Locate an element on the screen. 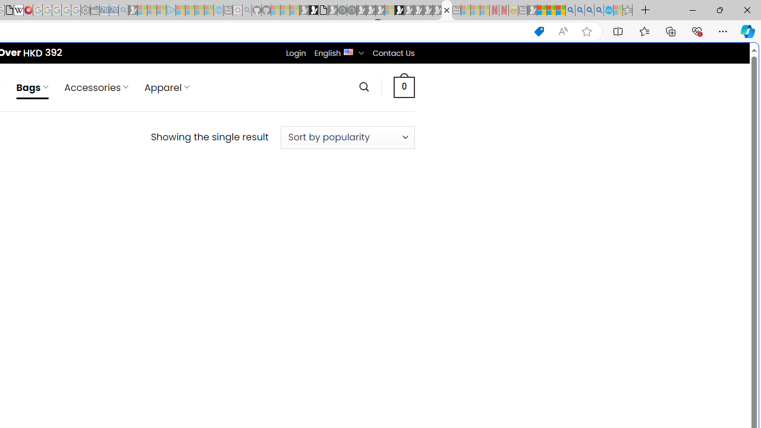  github - Search - Sleeping is located at coordinates (247, 11).